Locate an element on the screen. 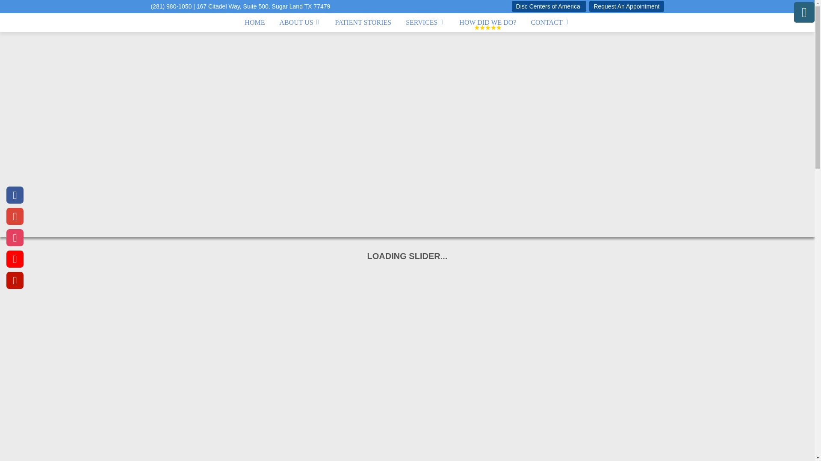  PATIENT STORIES is located at coordinates (363, 22).